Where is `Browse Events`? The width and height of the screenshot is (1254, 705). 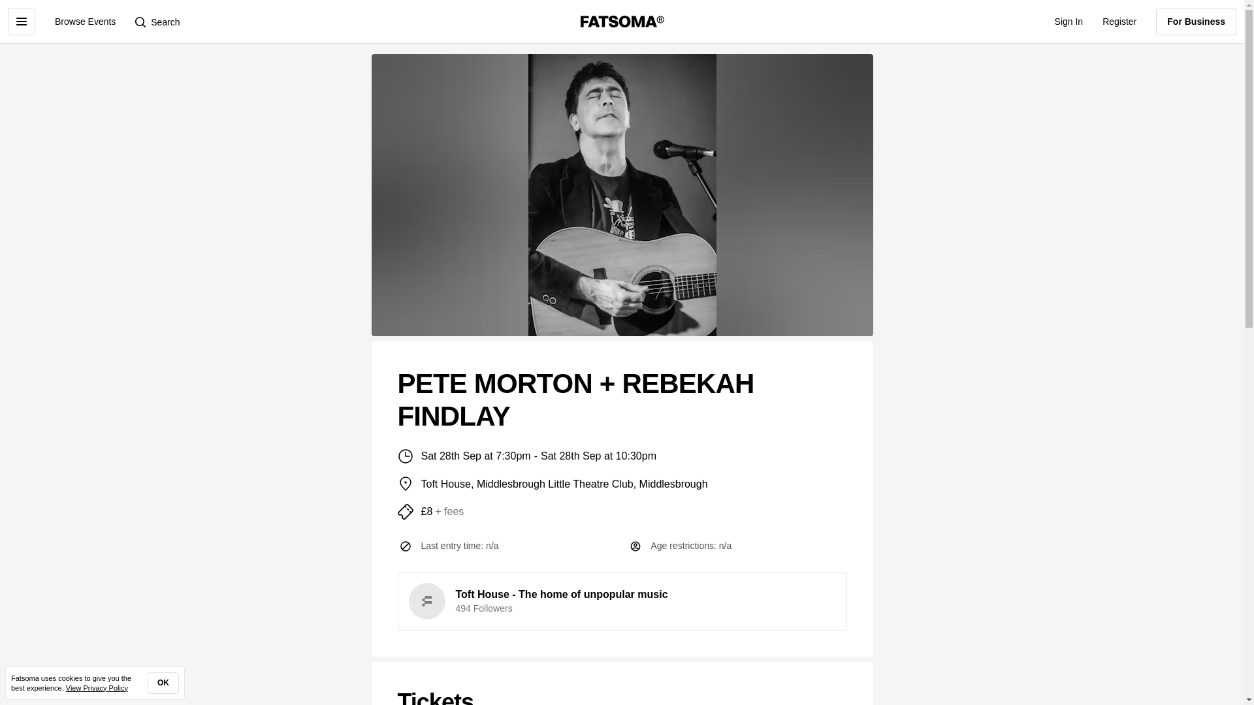 Browse Events is located at coordinates (85, 21).